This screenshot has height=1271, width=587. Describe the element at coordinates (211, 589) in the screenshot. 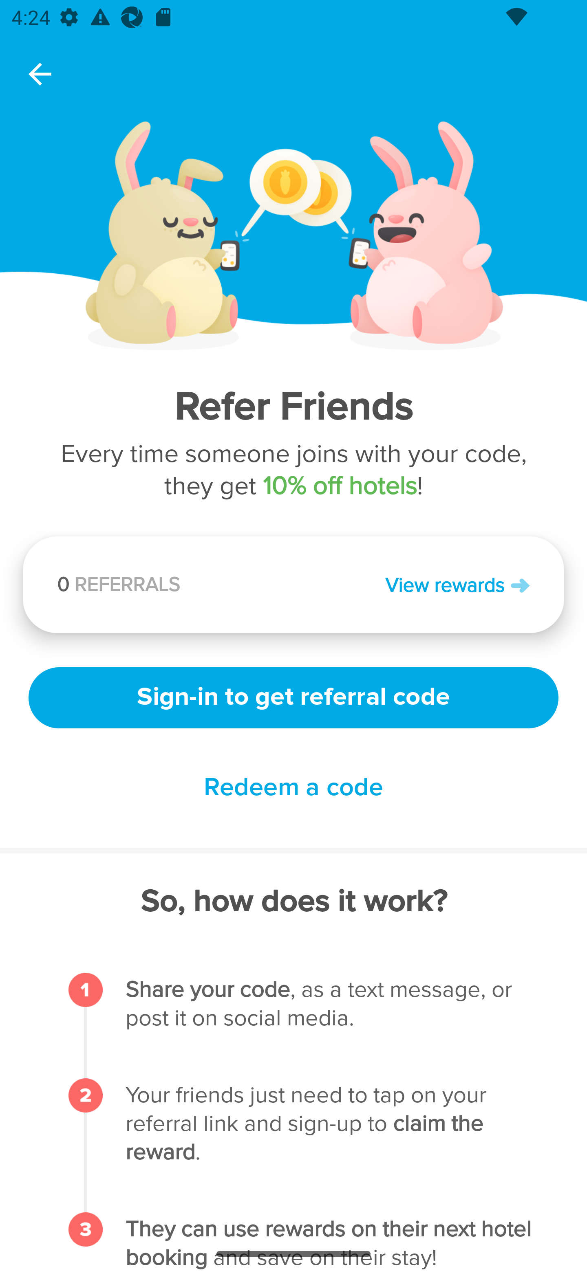

I see `‍Trees planted. Travel more sustainably on Hopper.` at that location.